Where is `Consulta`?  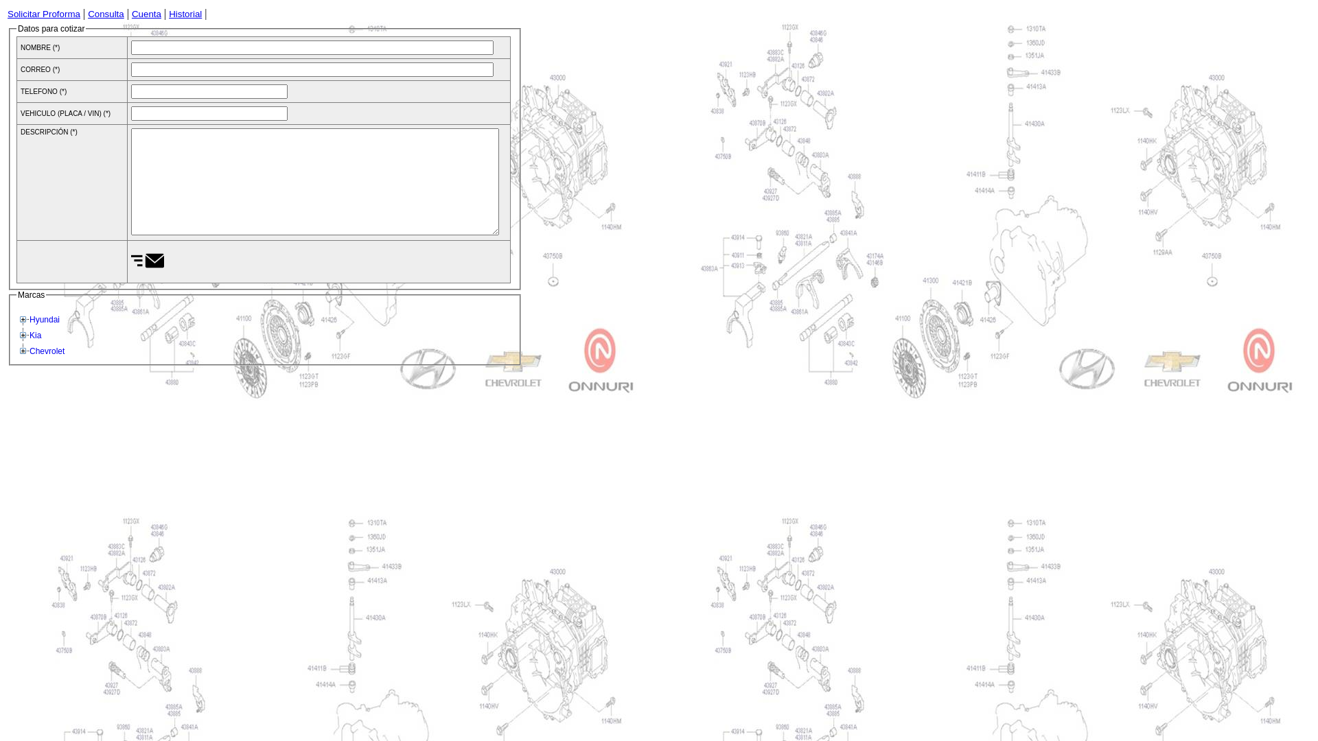
Consulta is located at coordinates (106, 14).